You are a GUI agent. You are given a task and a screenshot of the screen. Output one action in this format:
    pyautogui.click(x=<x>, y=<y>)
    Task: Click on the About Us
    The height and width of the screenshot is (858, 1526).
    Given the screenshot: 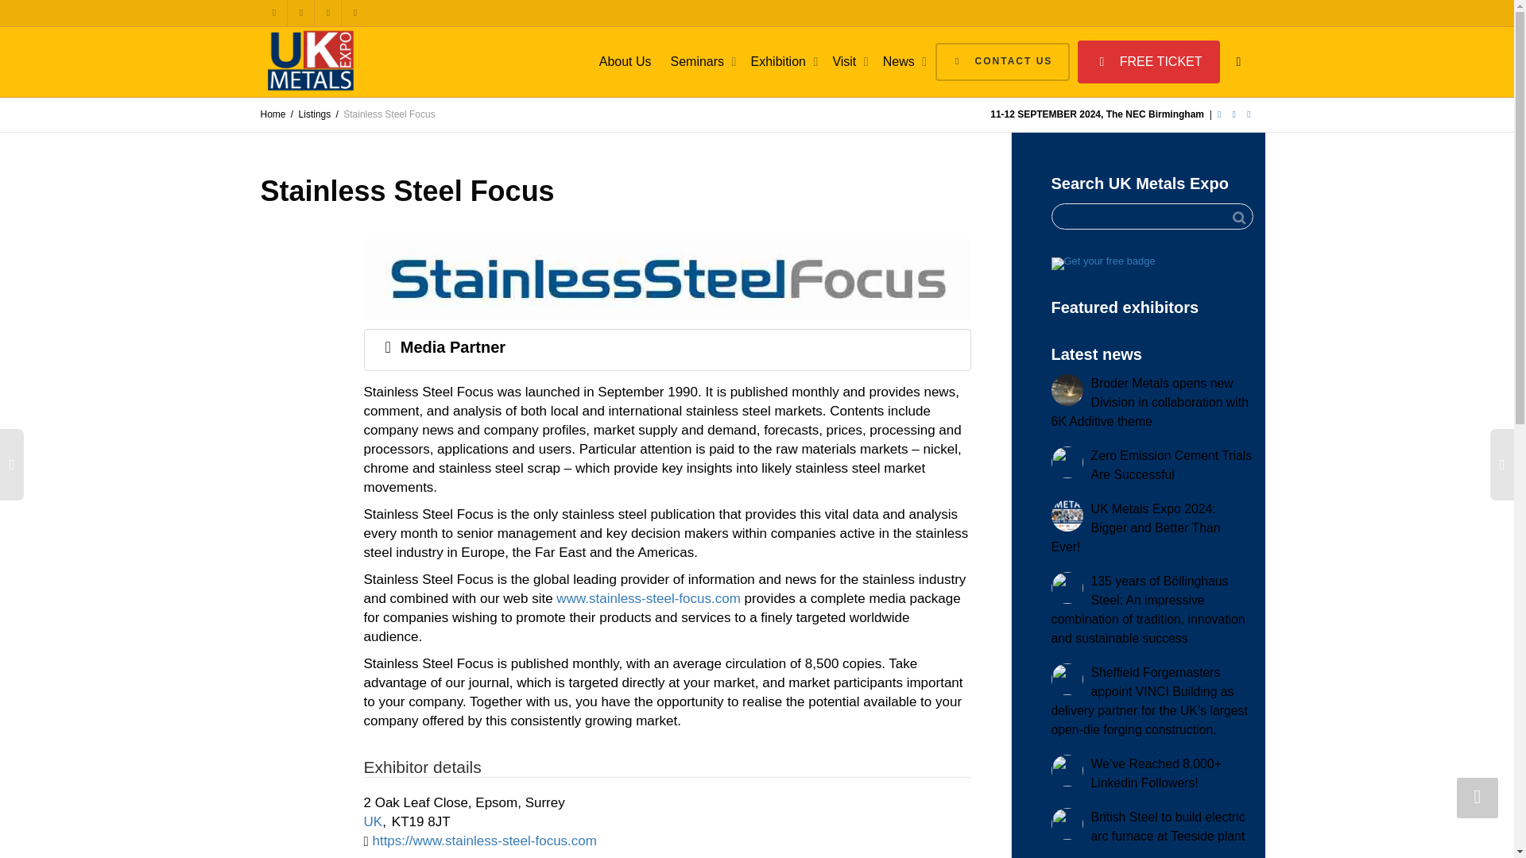 What is the action you would take?
    pyautogui.click(x=625, y=62)
    